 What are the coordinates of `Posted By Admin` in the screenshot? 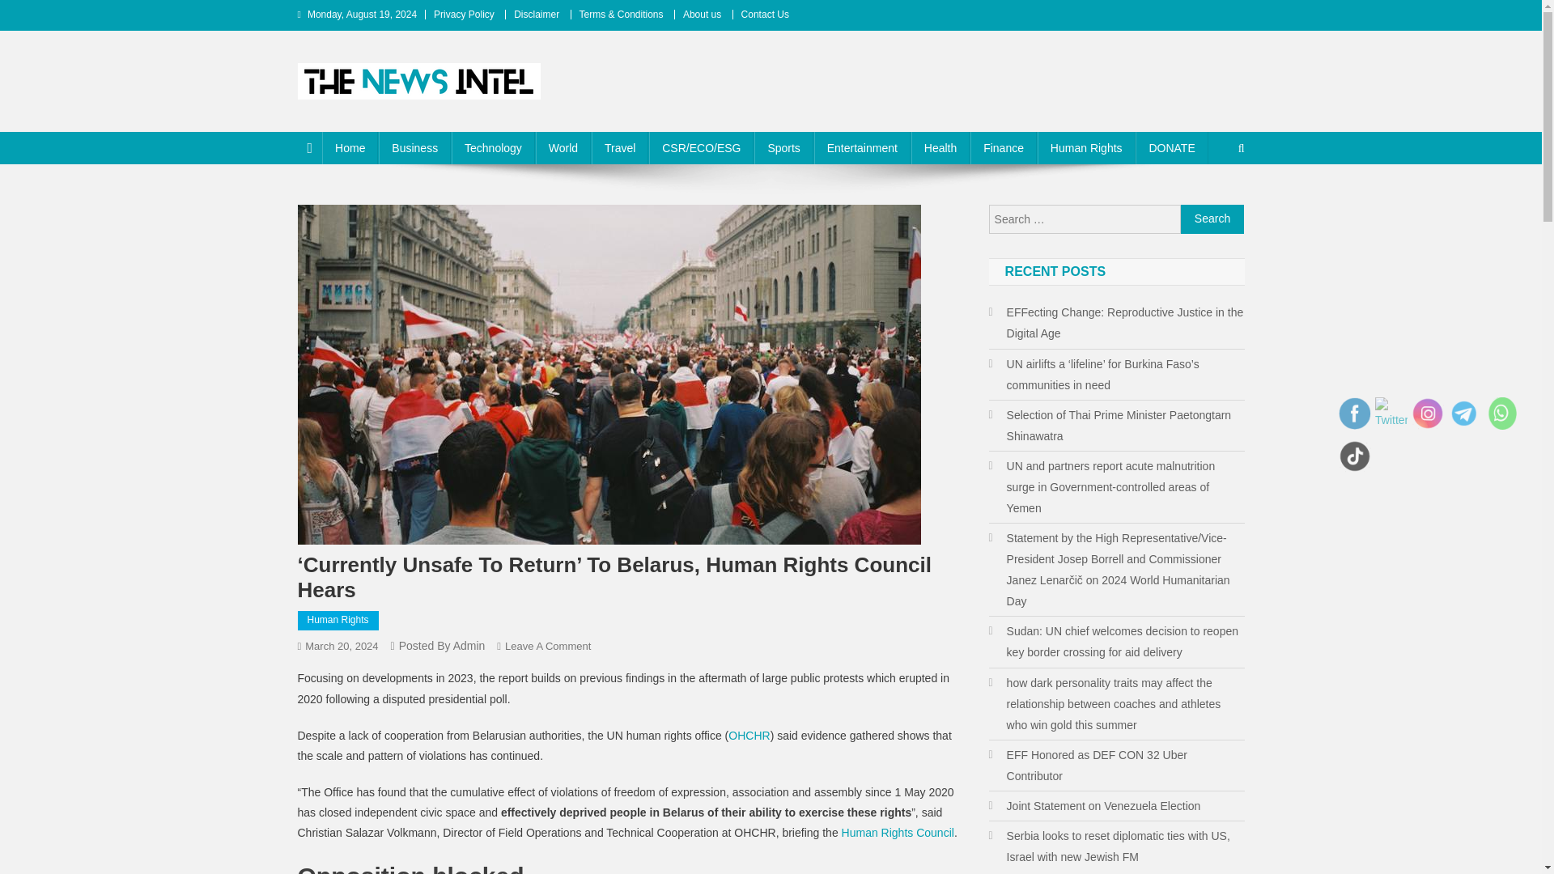 It's located at (442, 645).